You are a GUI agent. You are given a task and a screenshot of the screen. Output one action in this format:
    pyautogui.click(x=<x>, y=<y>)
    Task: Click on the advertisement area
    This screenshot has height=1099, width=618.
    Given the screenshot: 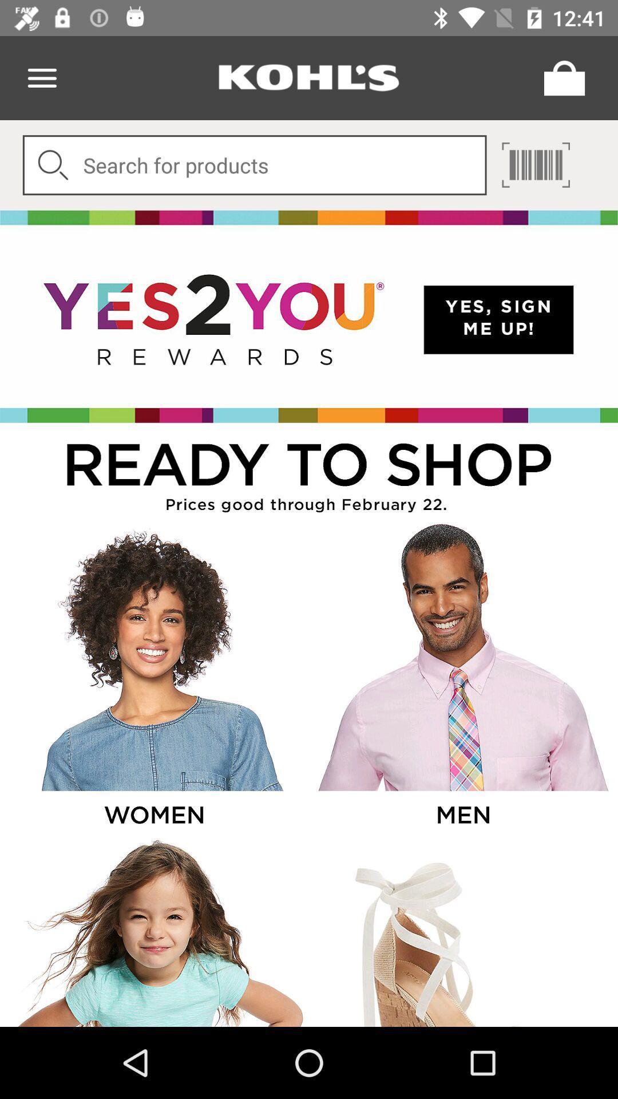 What is the action you would take?
    pyautogui.click(x=462, y=932)
    